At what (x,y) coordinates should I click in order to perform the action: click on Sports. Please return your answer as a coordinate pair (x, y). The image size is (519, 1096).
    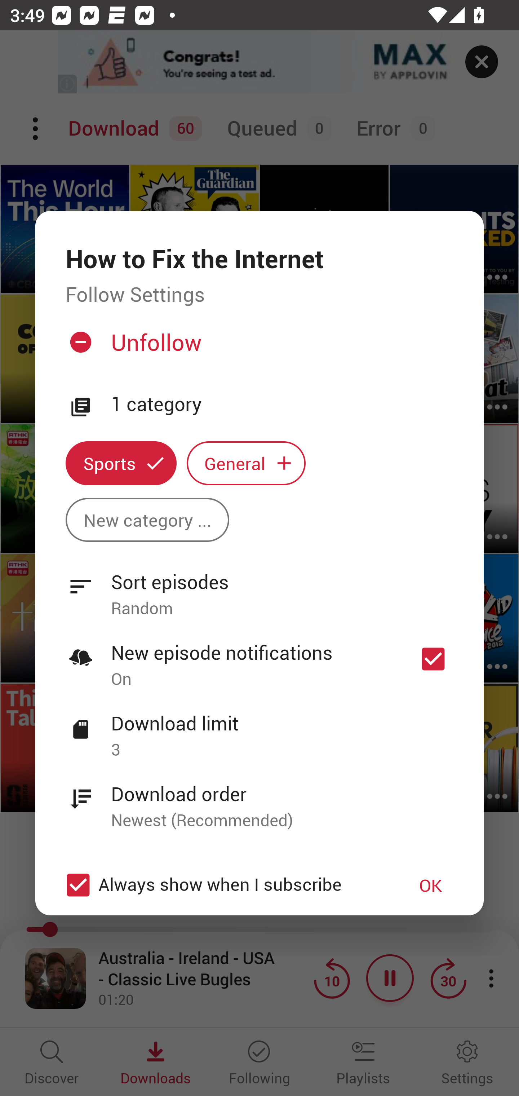
    Looking at the image, I should click on (121, 464).